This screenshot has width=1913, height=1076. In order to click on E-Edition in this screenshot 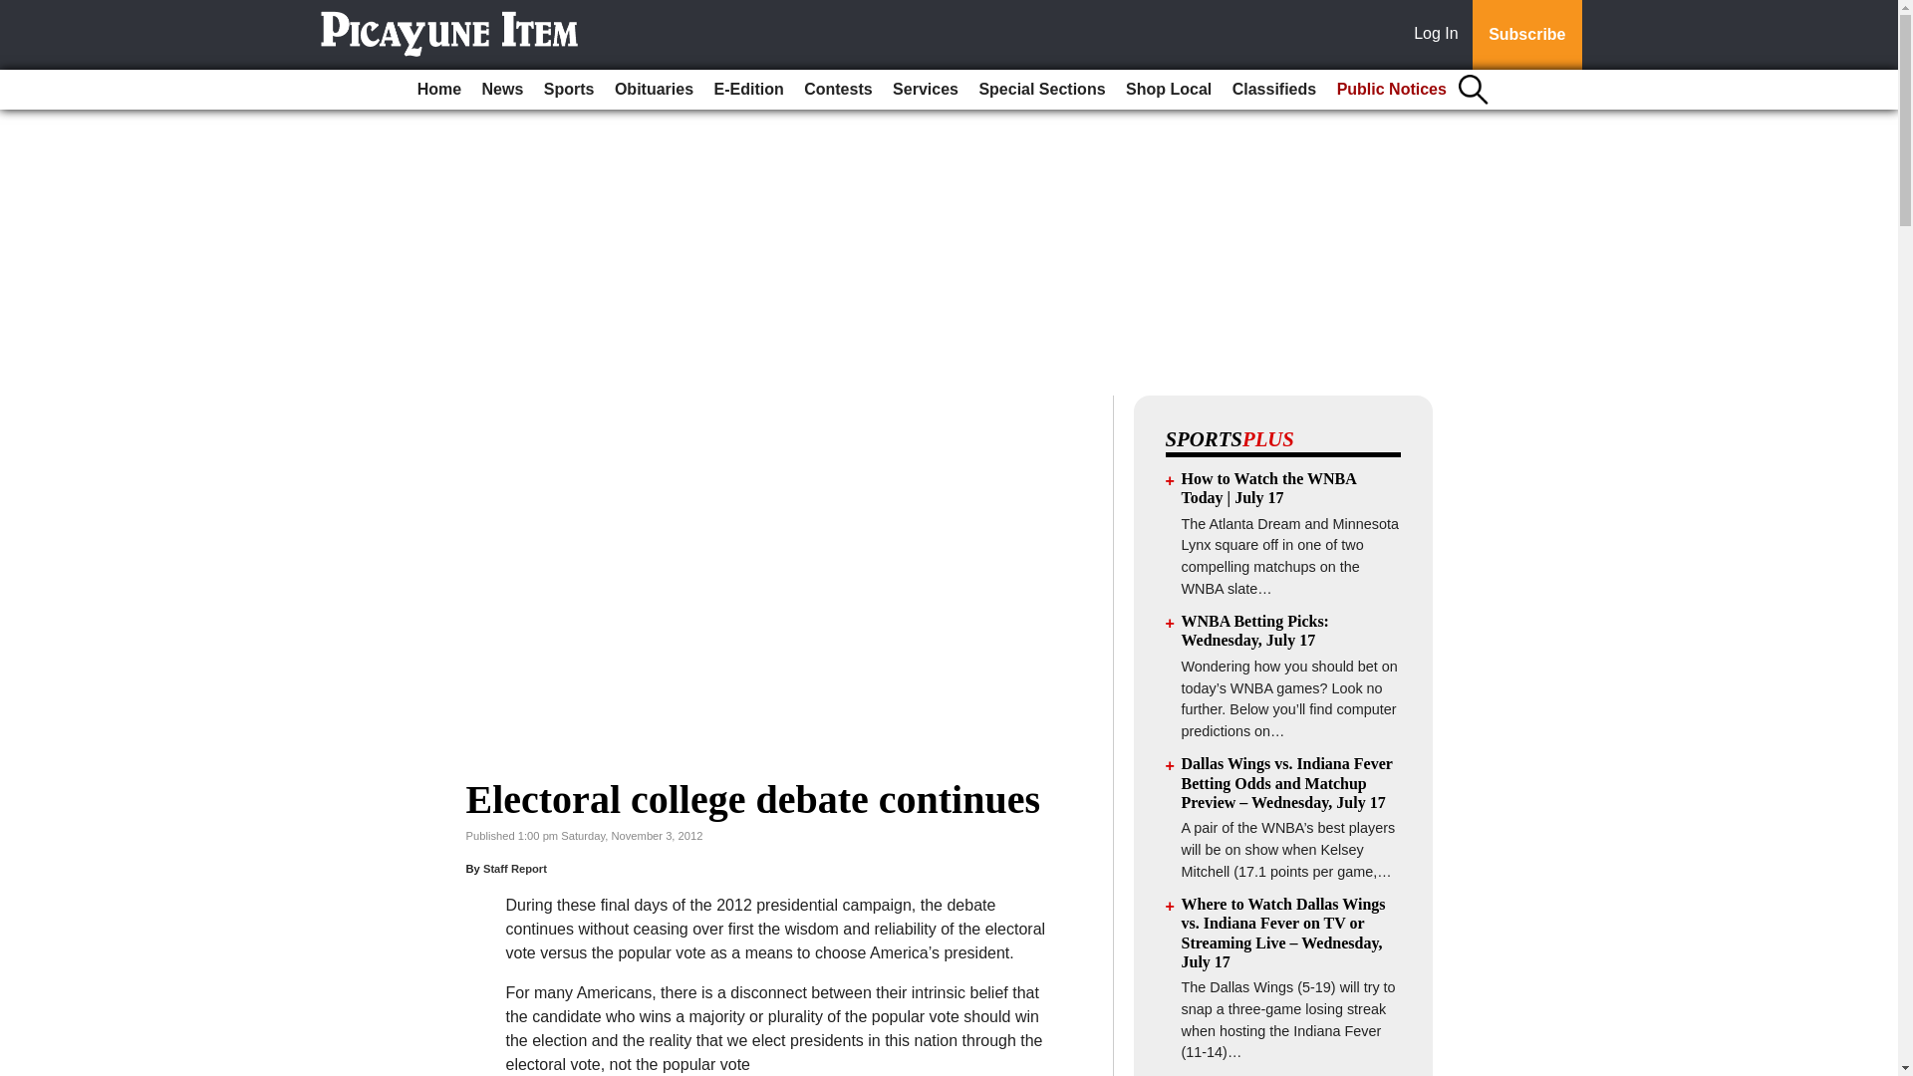, I will do `click(748, 90)`.